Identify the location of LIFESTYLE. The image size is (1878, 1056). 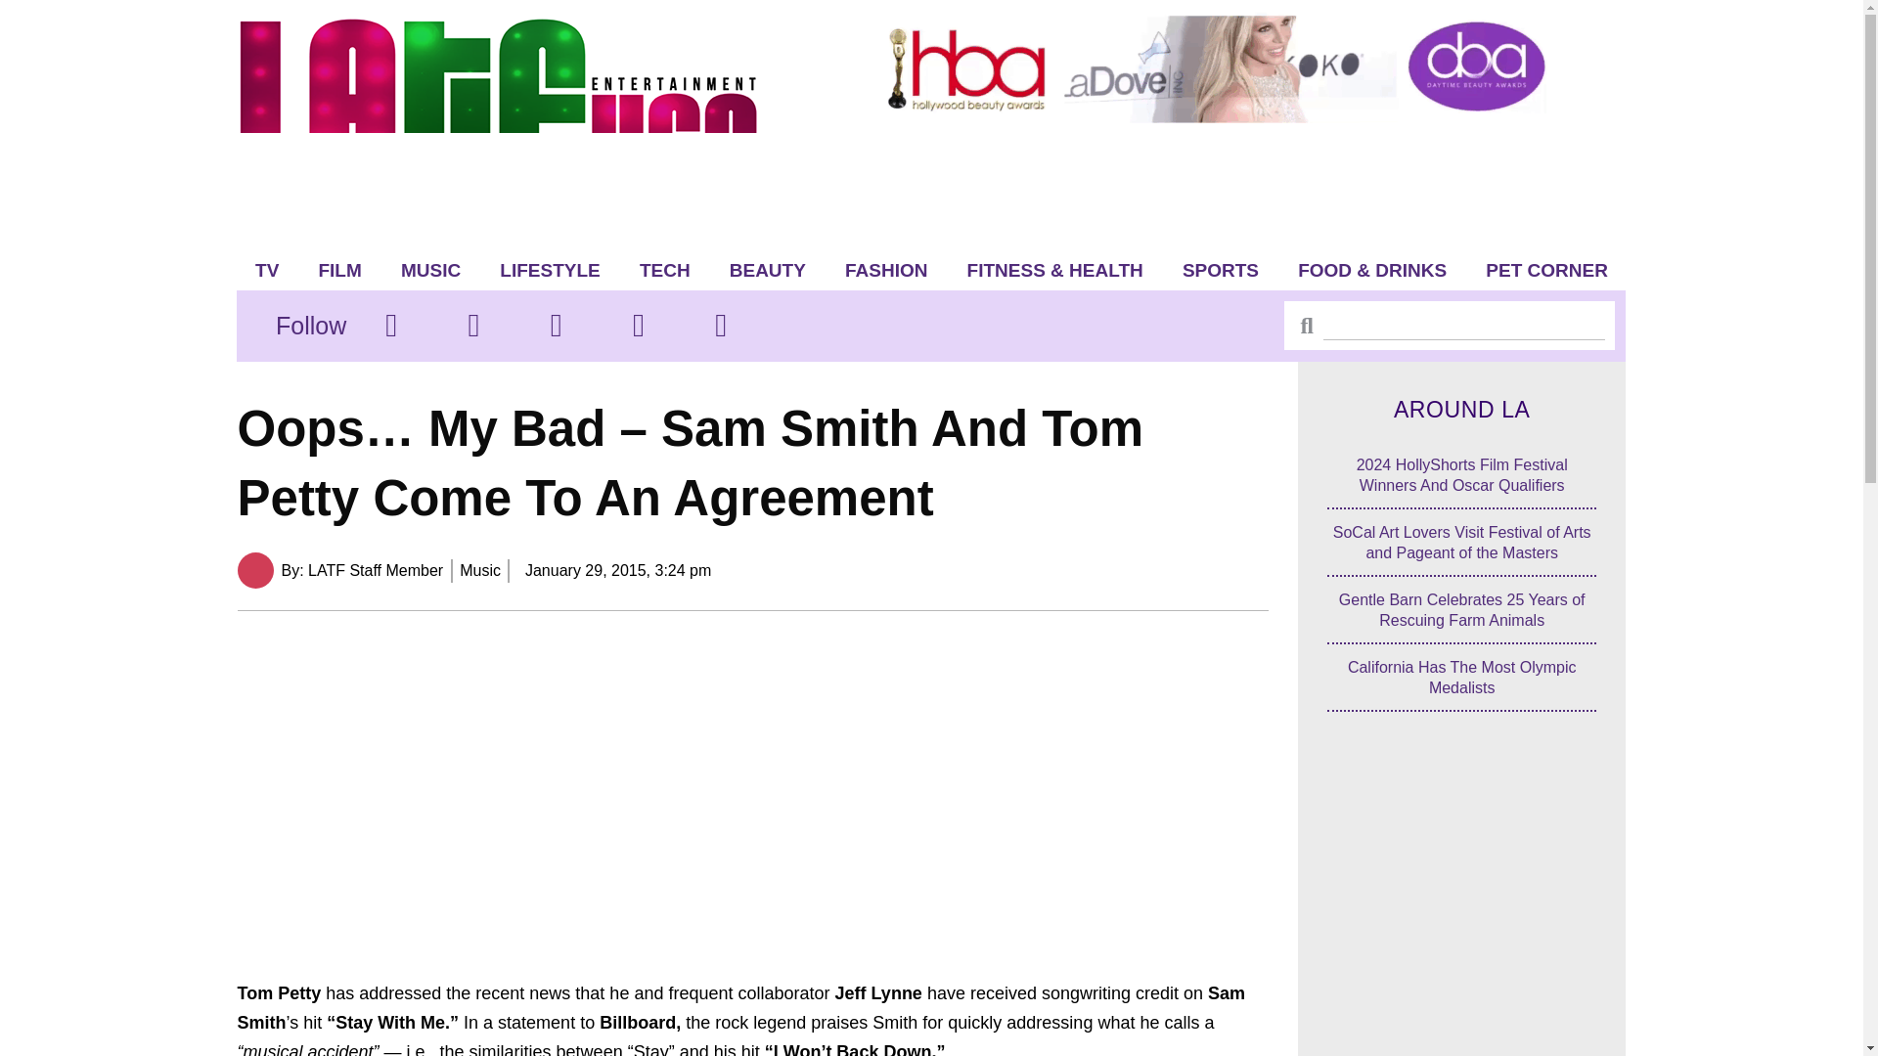
(550, 270).